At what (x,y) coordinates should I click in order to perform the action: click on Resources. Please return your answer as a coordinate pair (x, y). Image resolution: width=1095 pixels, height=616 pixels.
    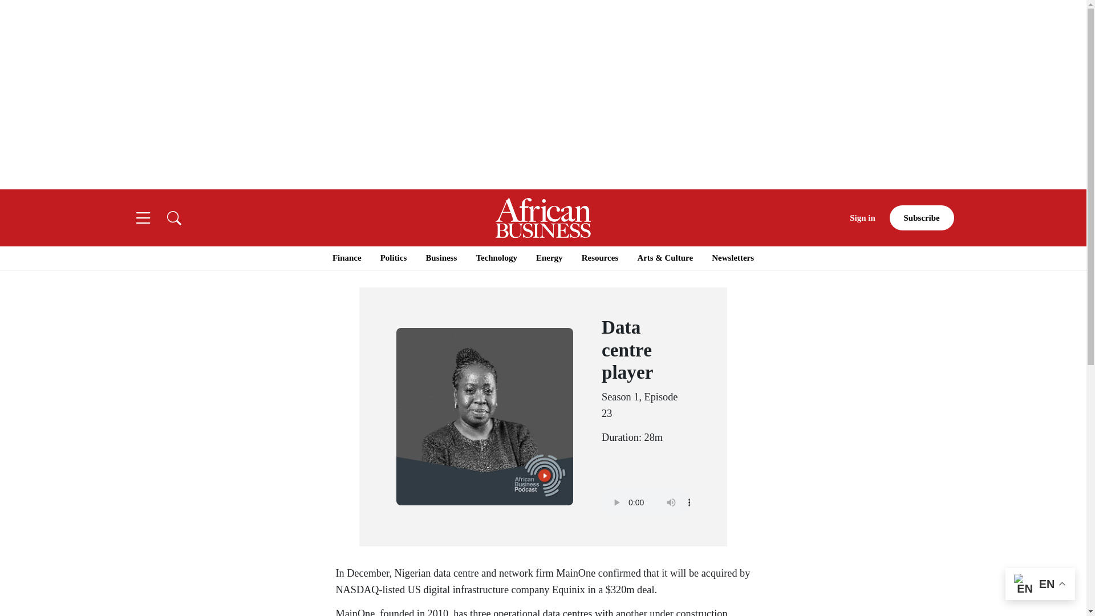
    Looking at the image, I should click on (600, 258).